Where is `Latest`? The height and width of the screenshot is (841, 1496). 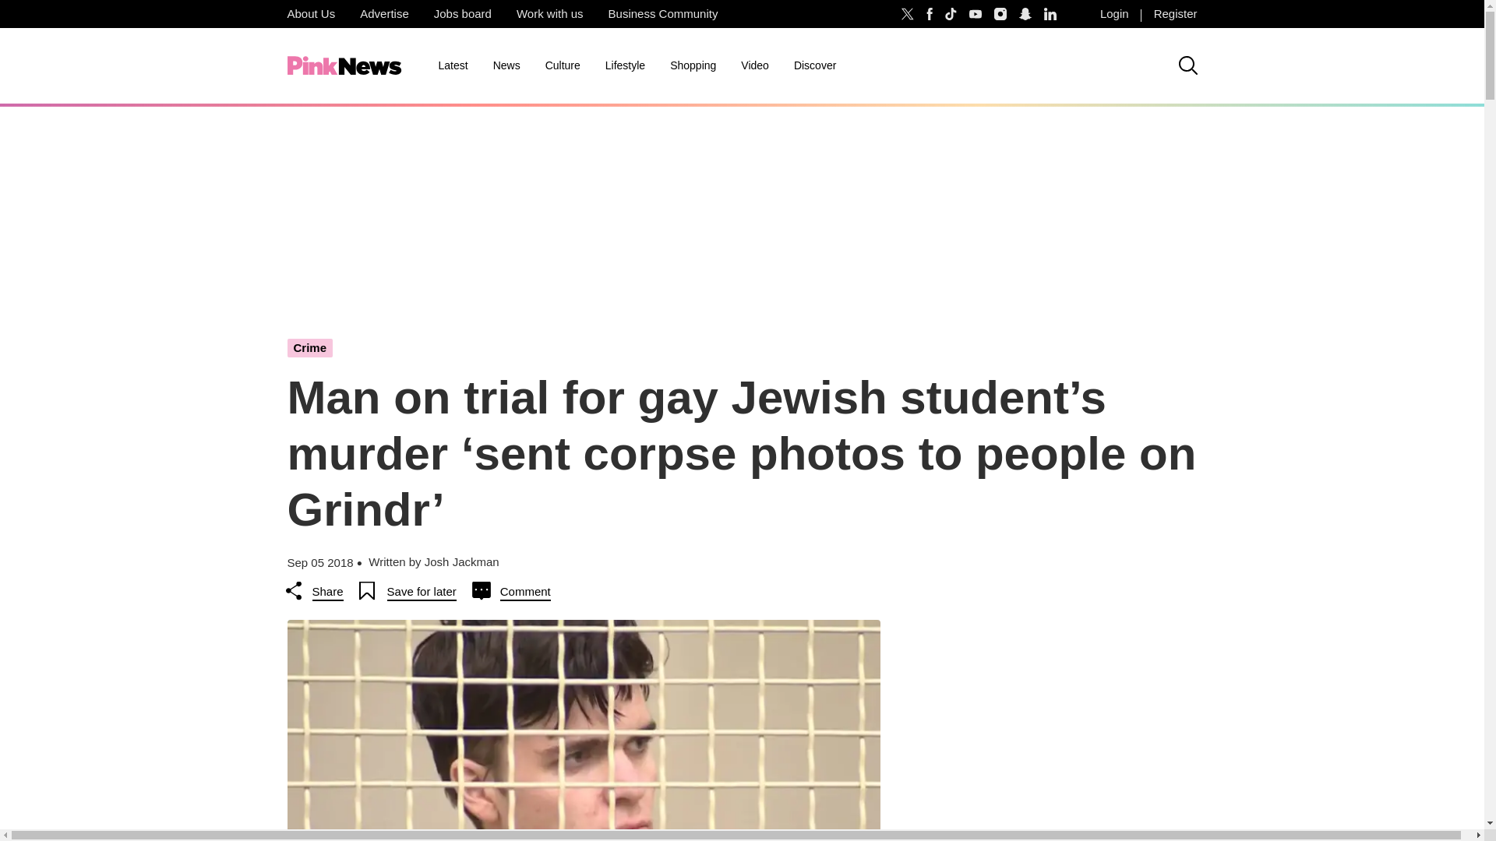 Latest is located at coordinates (452, 65).